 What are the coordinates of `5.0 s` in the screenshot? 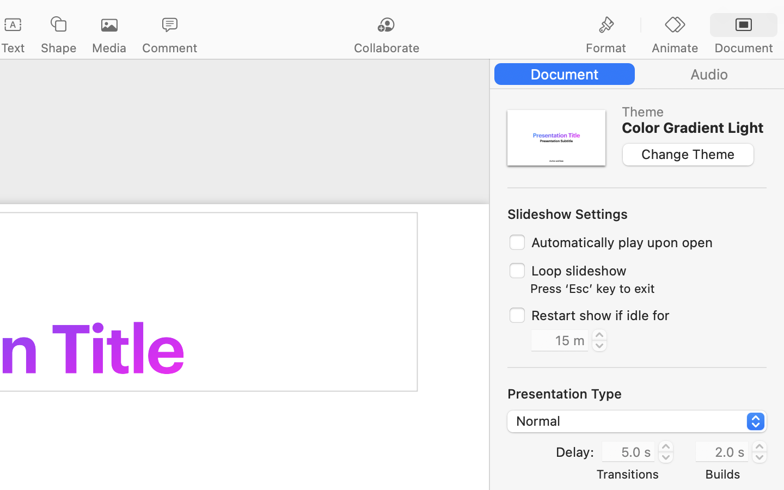 It's located at (628, 451).